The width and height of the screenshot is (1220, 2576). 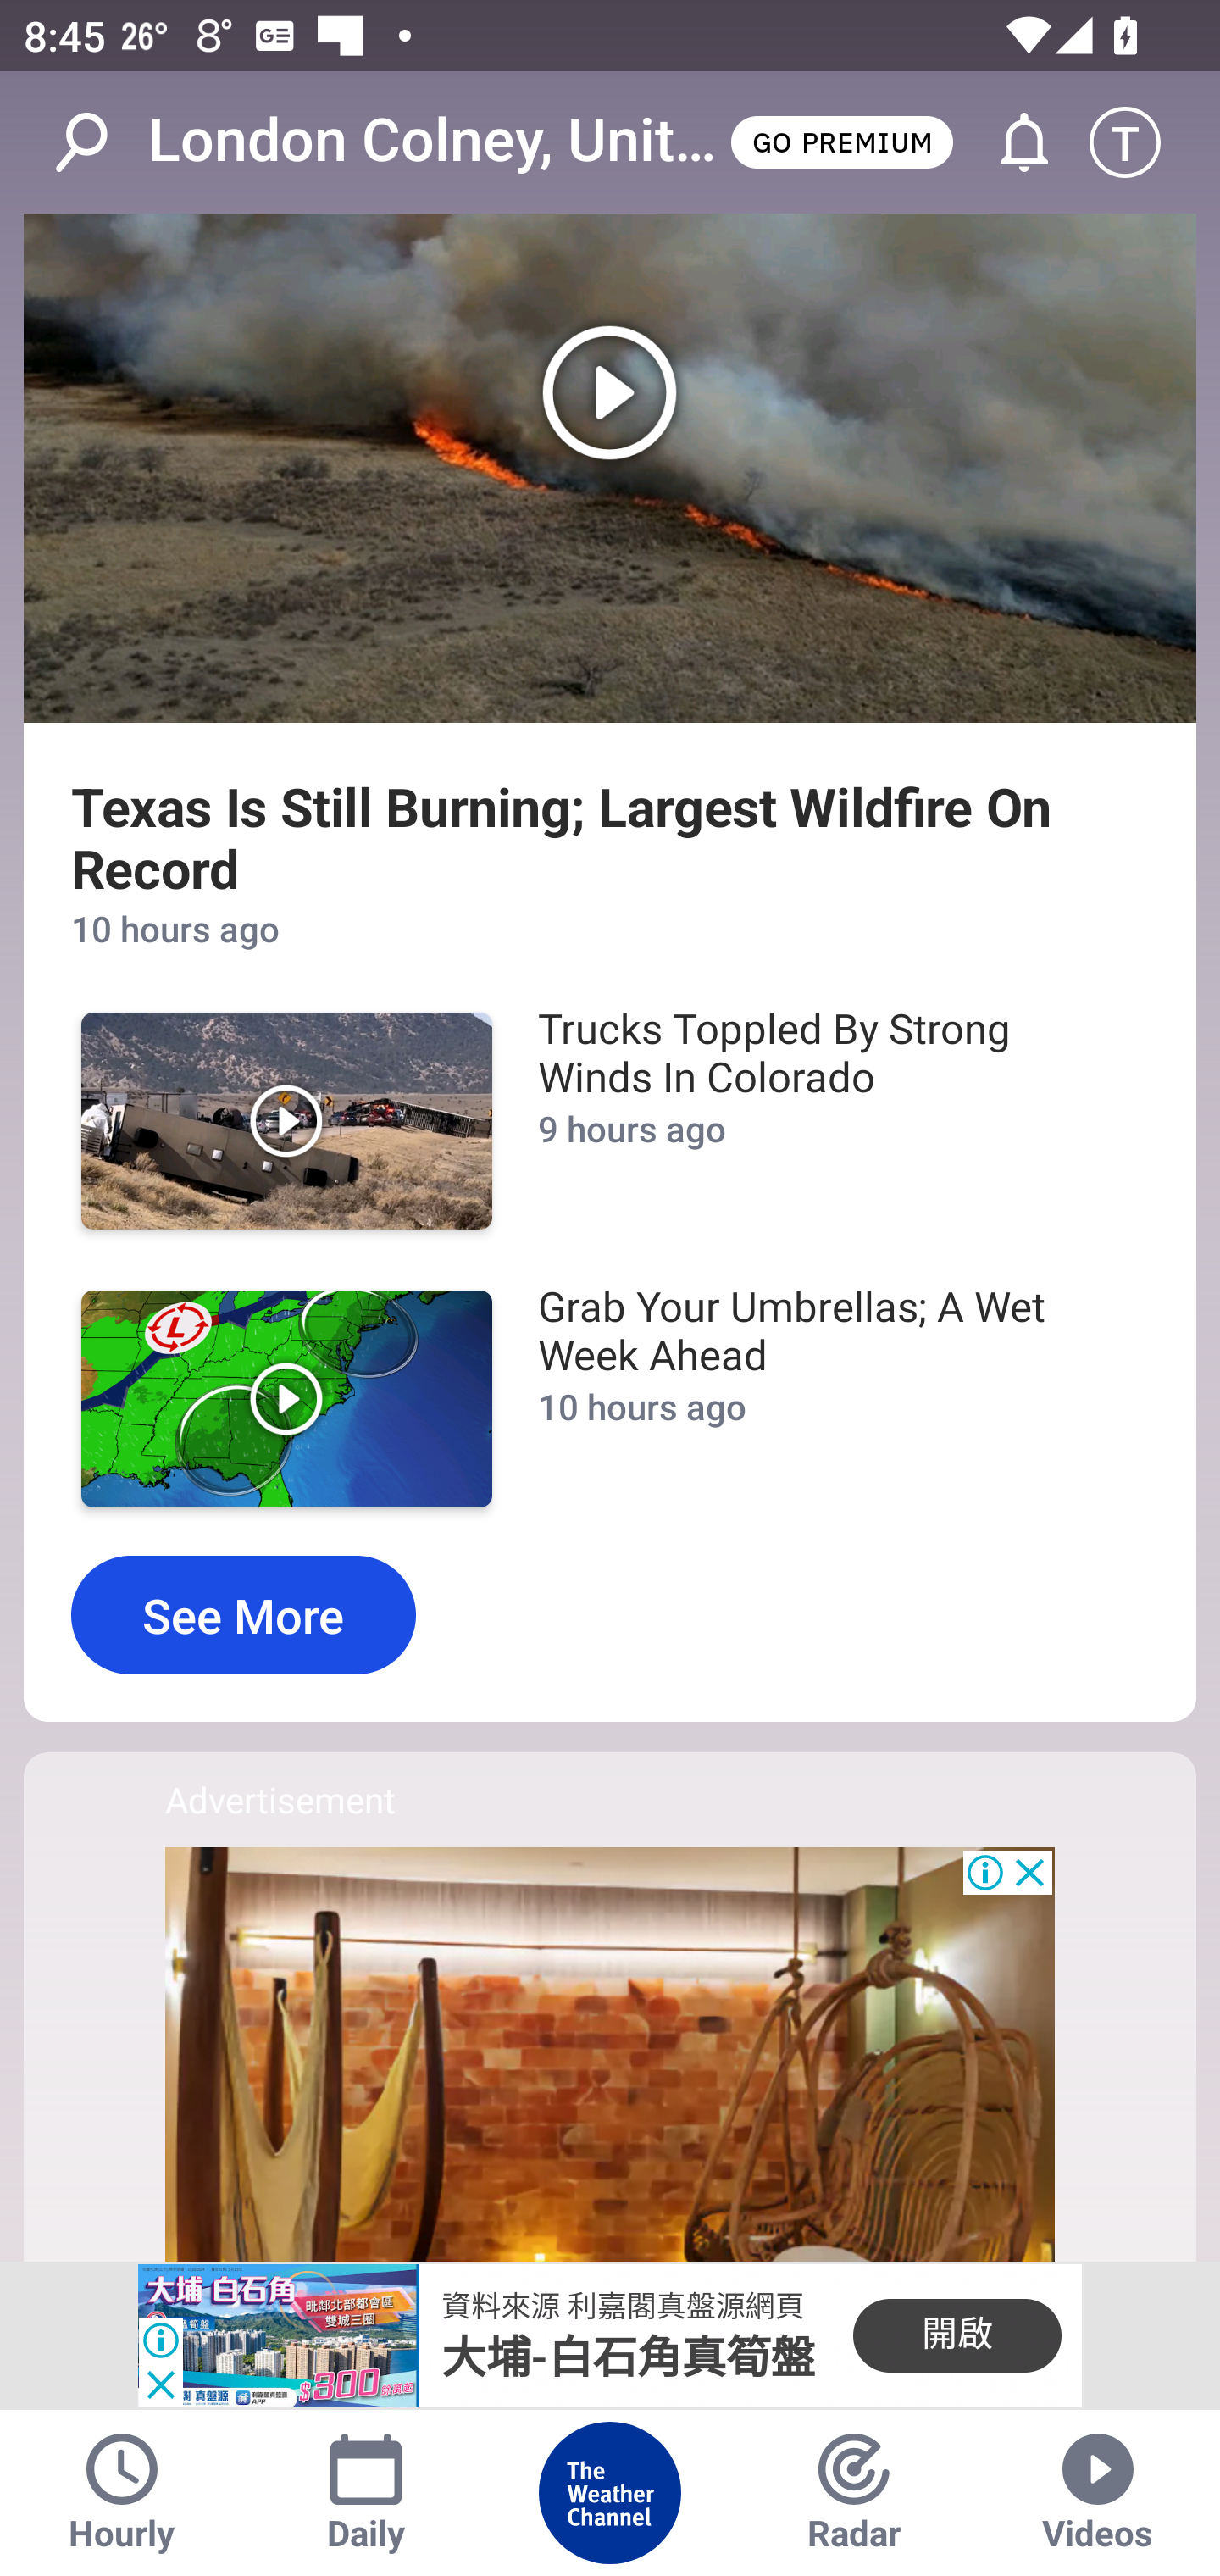 What do you see at coordinates (243, 1615) in the screenshot?
I see `See More` at bounding box center [243, 1615].